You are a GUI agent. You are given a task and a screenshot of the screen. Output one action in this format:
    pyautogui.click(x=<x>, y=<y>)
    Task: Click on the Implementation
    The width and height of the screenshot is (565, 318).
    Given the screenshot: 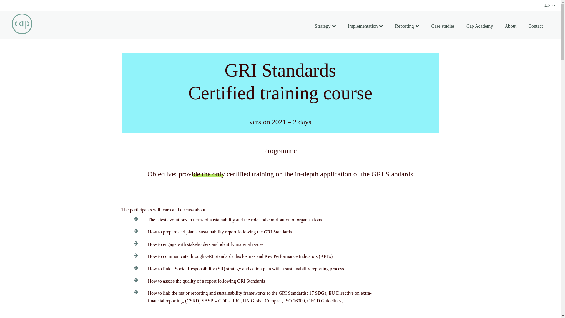 What is the action you would take?
    pyautogui.click(x=365, y=26)
    